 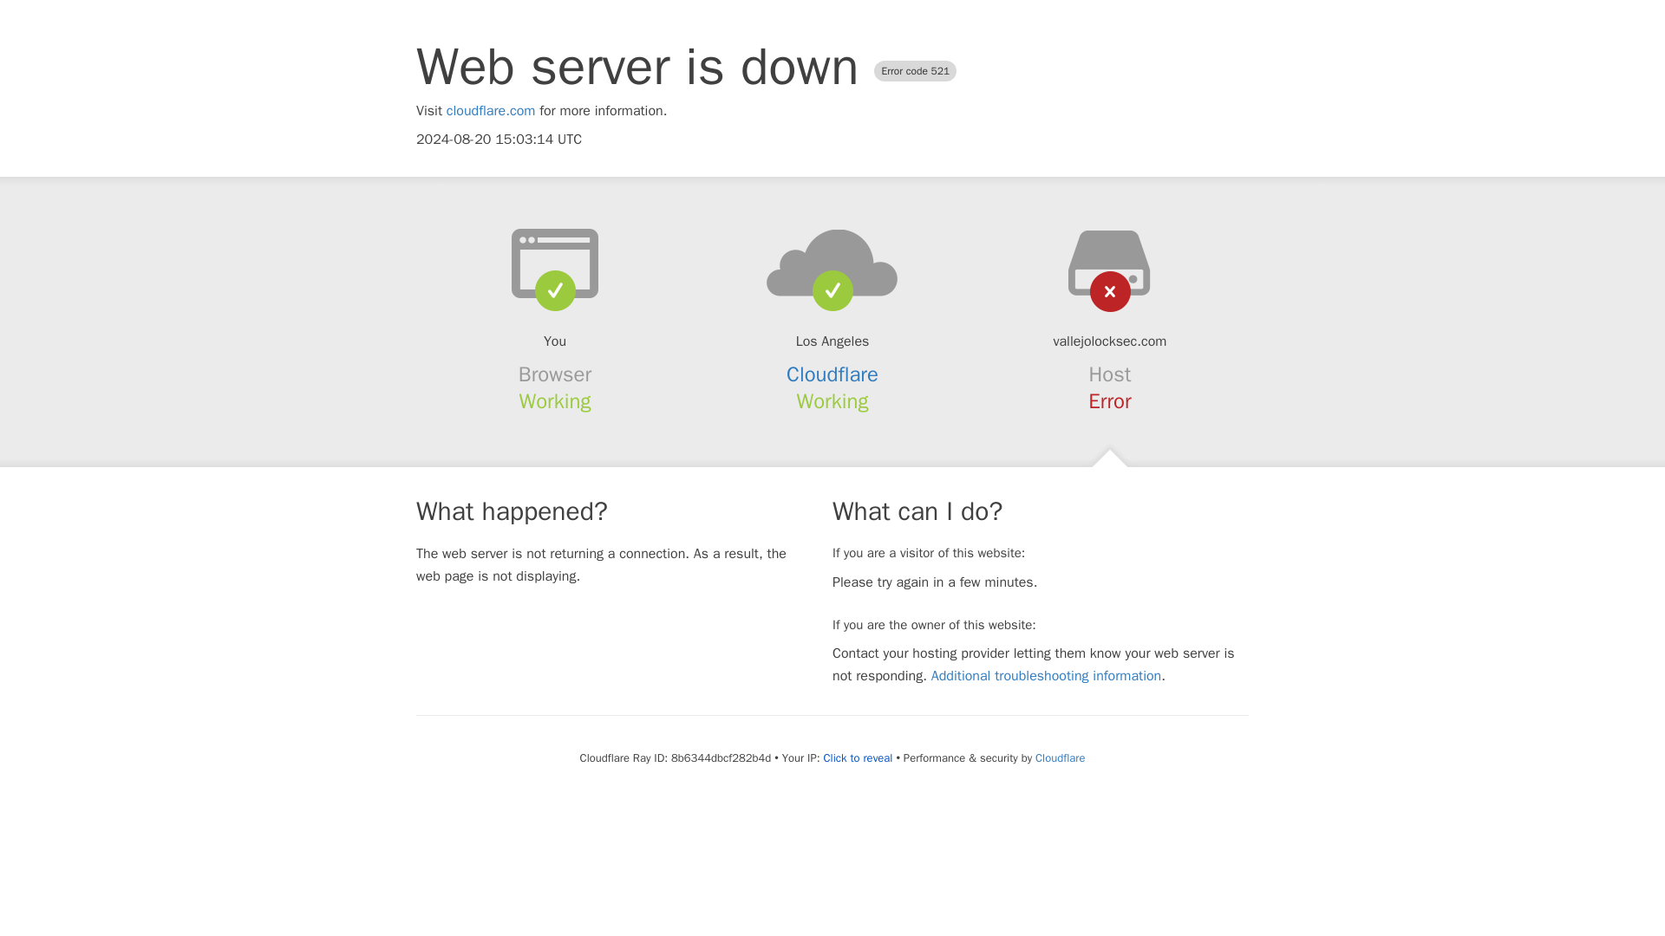 What do you see at coordinates (491, 111) in the screenshot?
I see `cloudflare.com` at bounding box center [491, 111].